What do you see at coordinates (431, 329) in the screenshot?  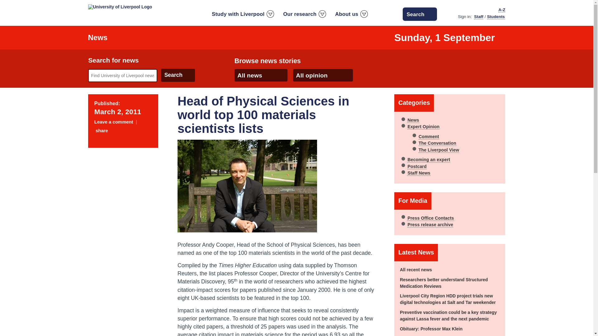 I see `Obituary: Professor Max Klein` at bounding box center [431, 329].